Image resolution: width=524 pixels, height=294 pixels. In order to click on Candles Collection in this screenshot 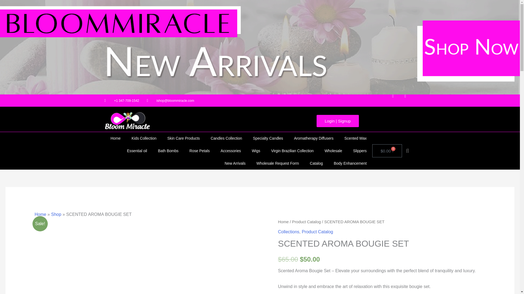, I will do `click(226, 138)`.